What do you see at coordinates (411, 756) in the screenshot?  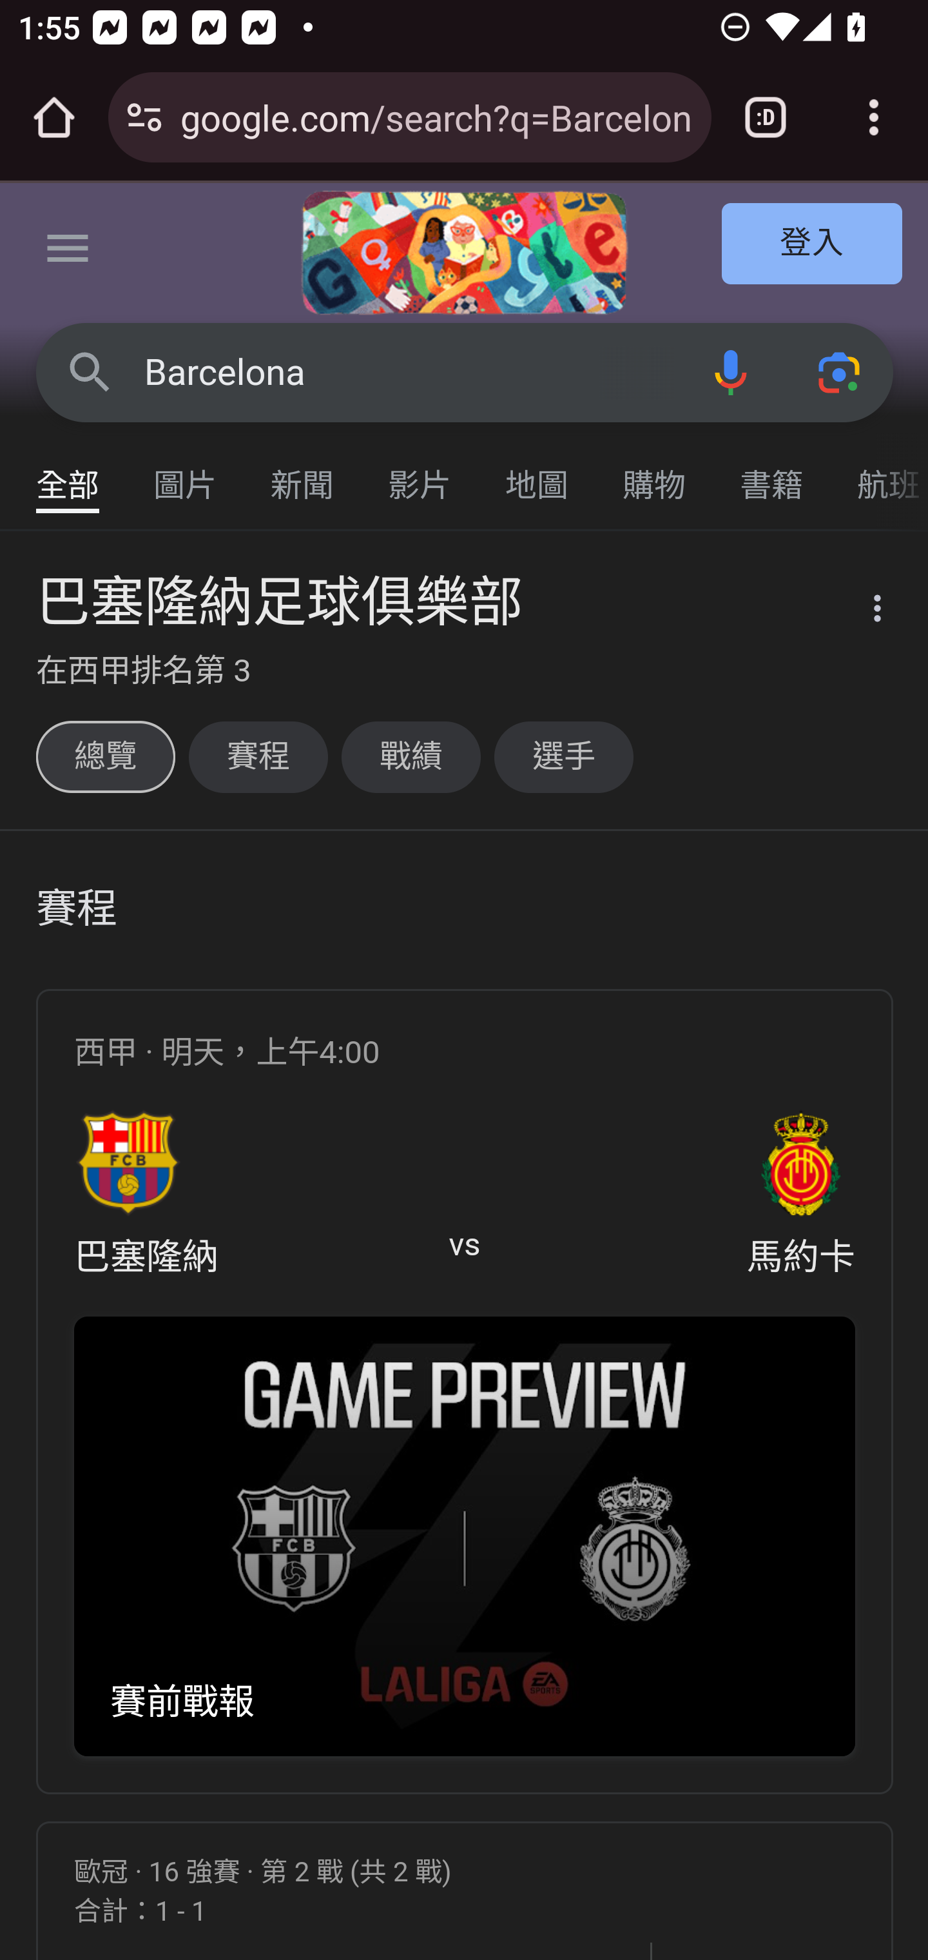 I see `戰績` at bounding box center [411, 756].